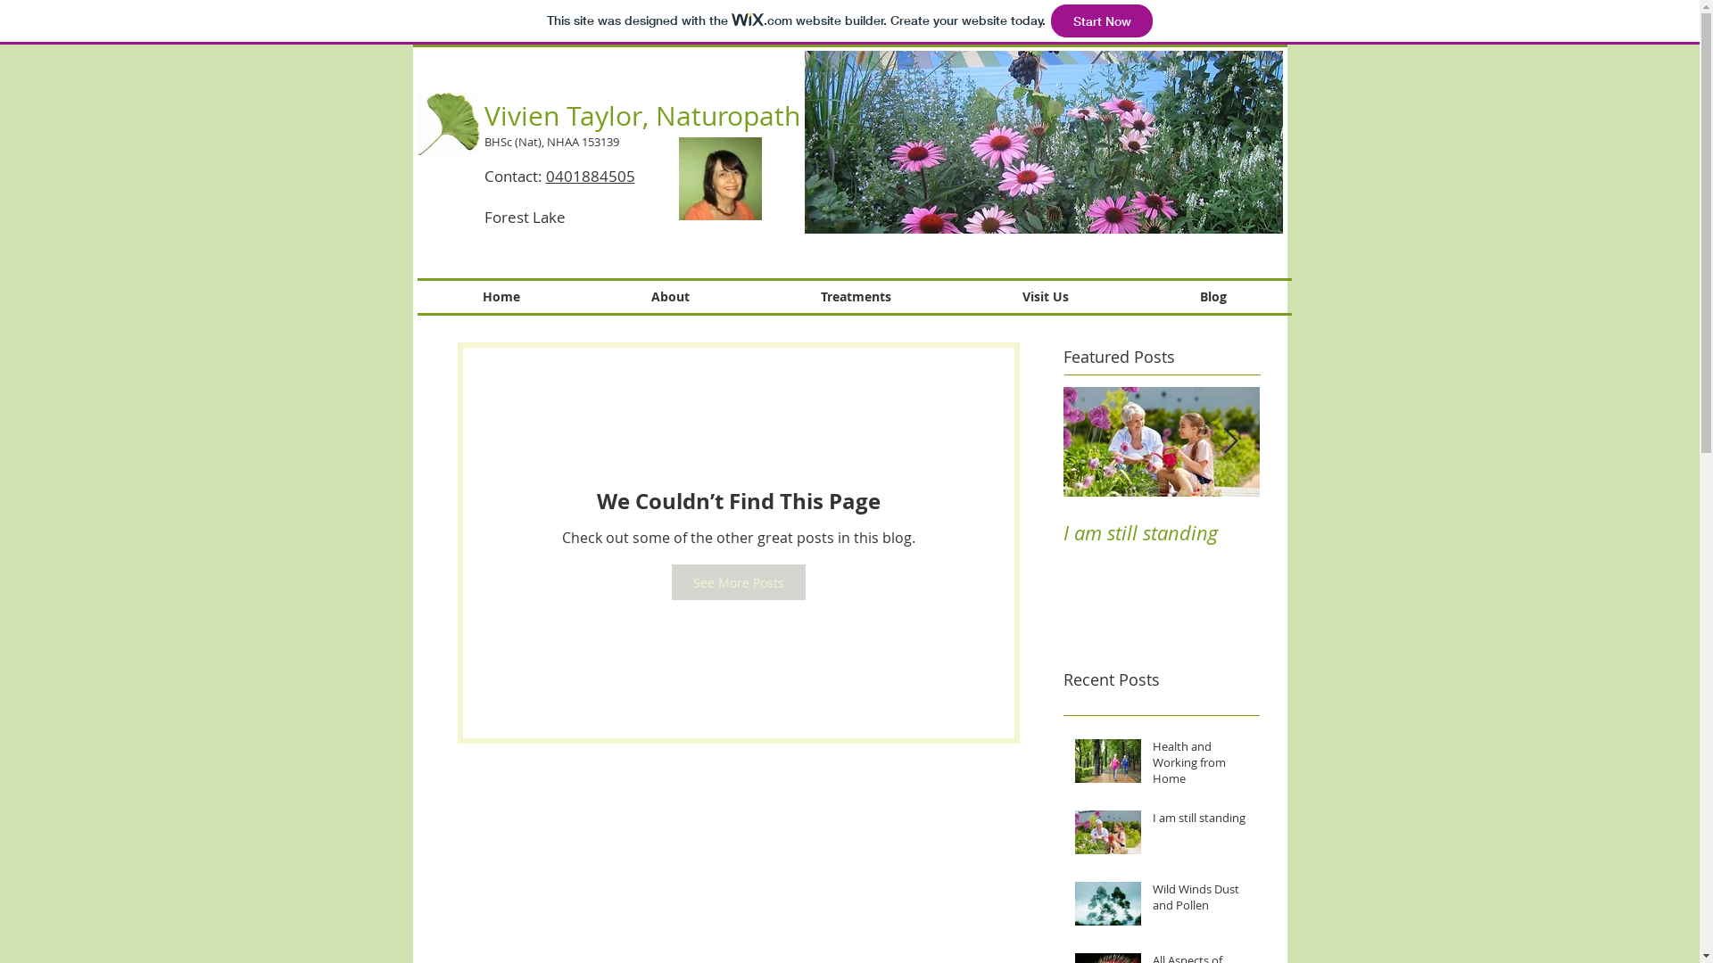 Image resolution: width=1713 pixels, height=963 pixels. What do you see at coordinates (1358, 546) in the screenshot?
I see `Wild Winds Dust and Pollen` at bounding box center [1358, 546].